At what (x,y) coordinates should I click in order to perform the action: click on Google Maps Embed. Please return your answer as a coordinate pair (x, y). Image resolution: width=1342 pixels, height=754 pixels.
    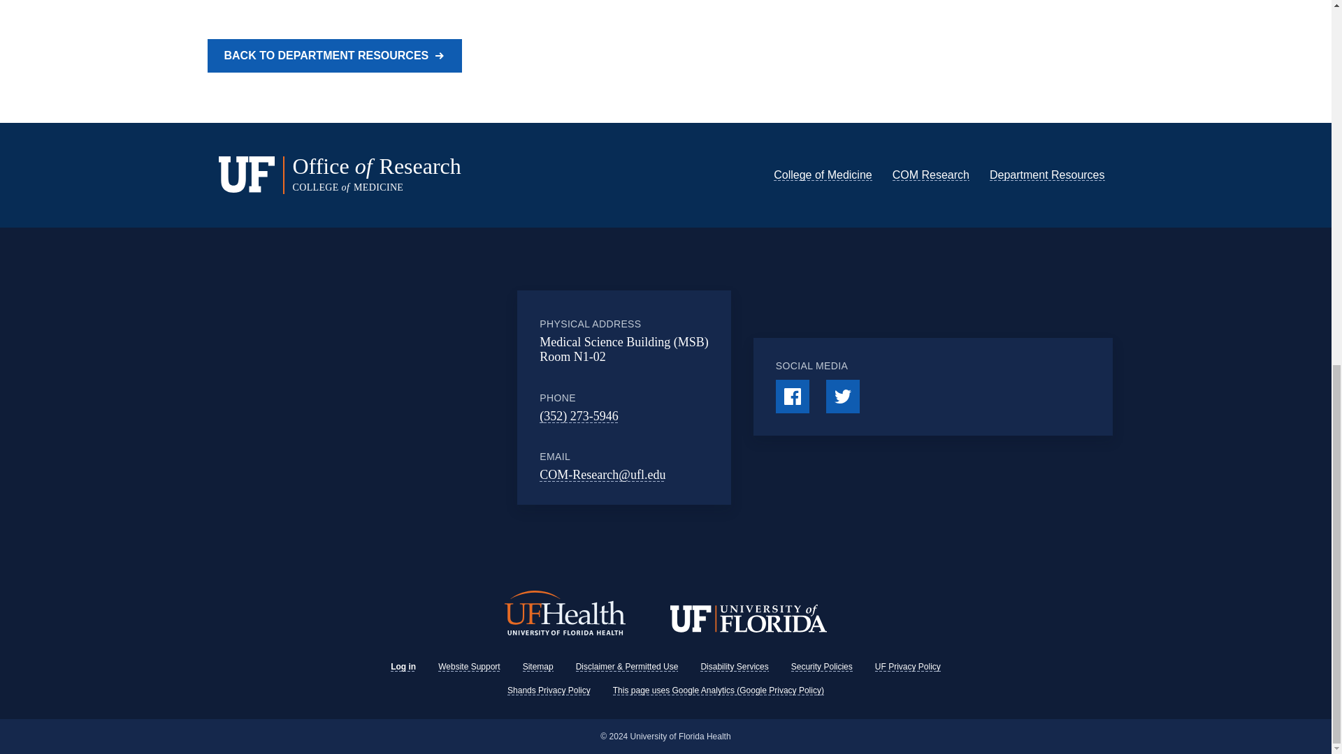
    Looking at the image, I should click on (412, 397).